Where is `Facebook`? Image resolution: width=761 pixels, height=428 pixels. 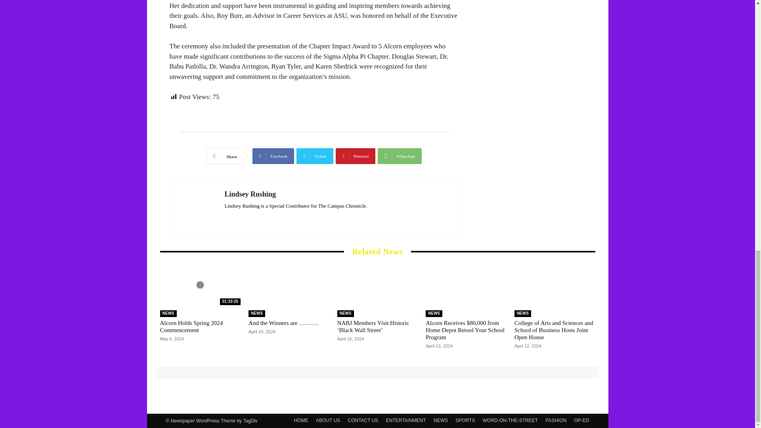
Facebook is located at coordinates (273, 156).